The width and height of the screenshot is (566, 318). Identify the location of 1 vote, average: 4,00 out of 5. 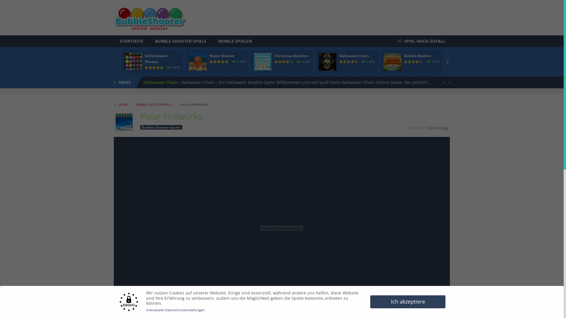
(414, 62).